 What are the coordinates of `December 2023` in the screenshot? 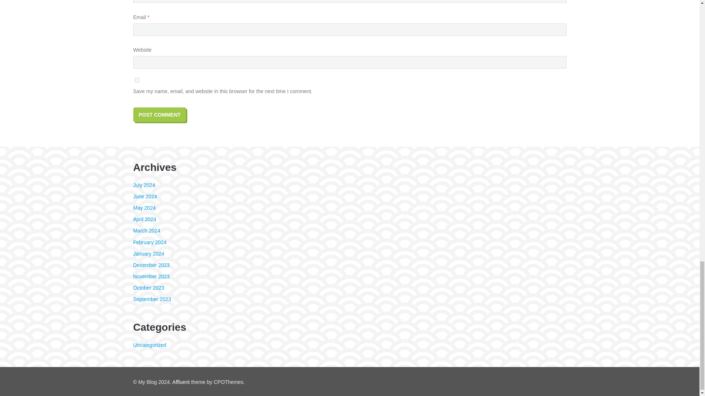 It's located at (151, 265).